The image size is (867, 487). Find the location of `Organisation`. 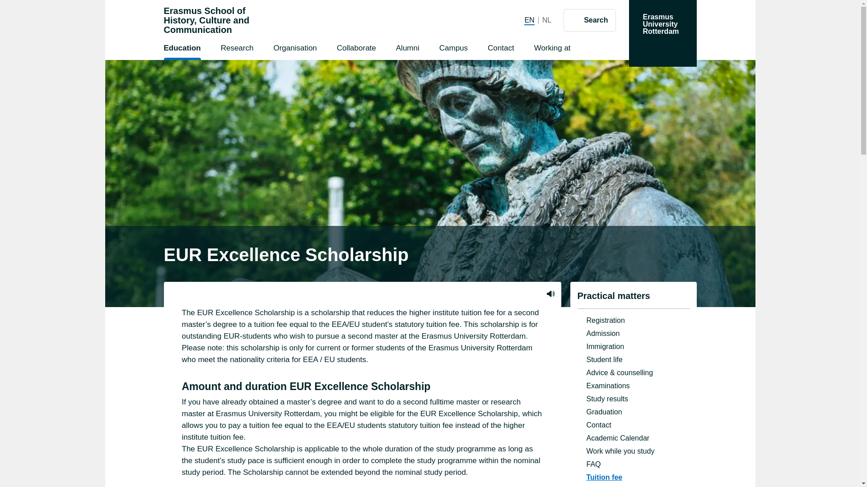

Organisation is located at coordinates (407, 49).